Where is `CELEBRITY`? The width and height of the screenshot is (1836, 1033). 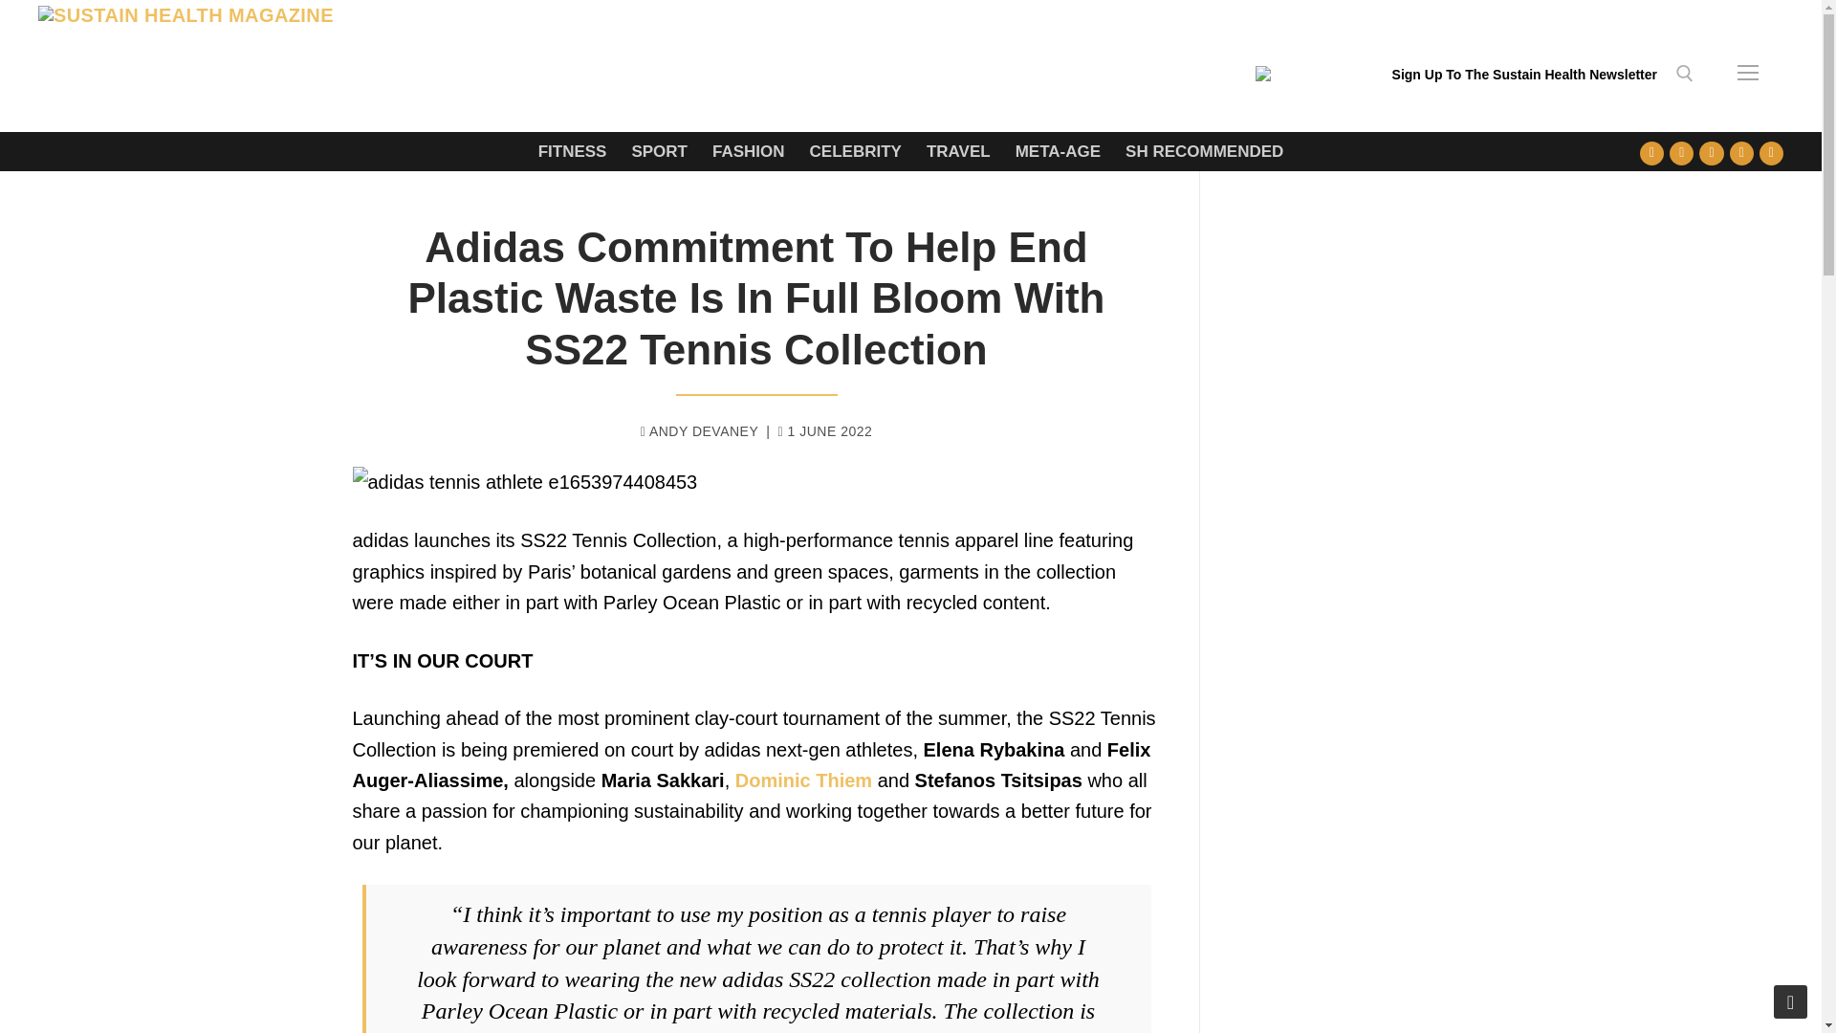
CELEBRITY is located at coordinates (855, 151).